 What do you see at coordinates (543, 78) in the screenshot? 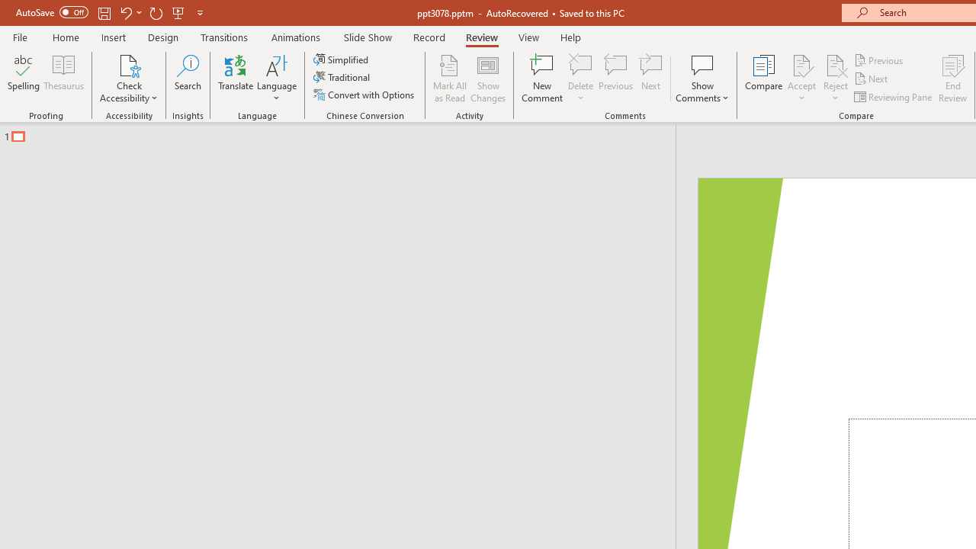
I see `New Comment` at bounding box center [543, 78].